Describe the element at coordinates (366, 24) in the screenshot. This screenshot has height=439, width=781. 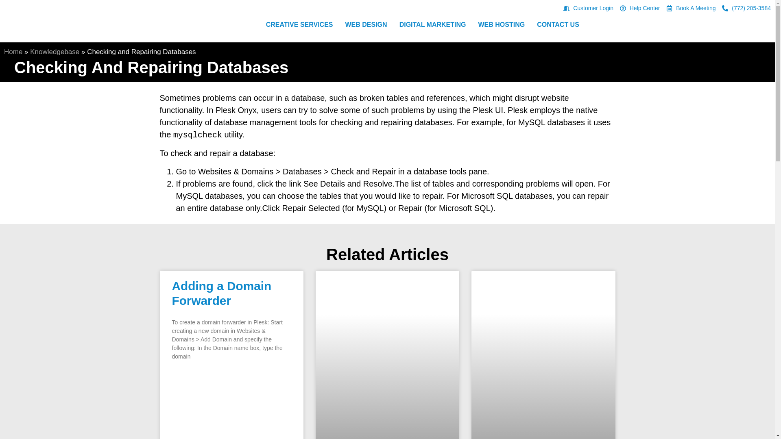
I see `WEB DESIGN` at that location.